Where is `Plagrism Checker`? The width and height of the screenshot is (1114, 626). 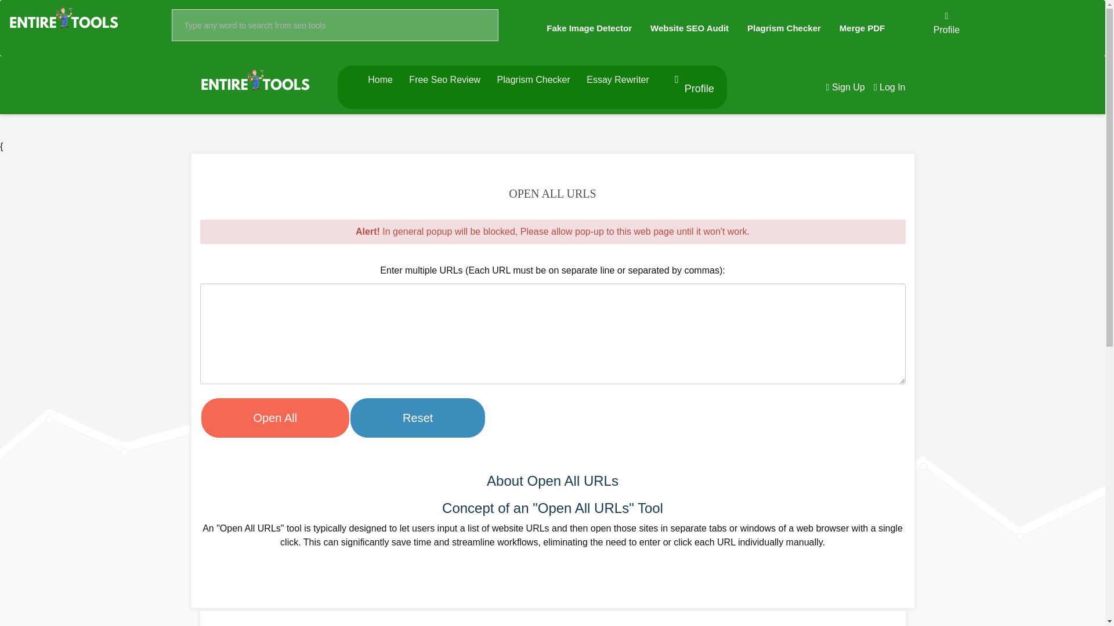 Plagrism Checker is located at coordinates (534, 79).